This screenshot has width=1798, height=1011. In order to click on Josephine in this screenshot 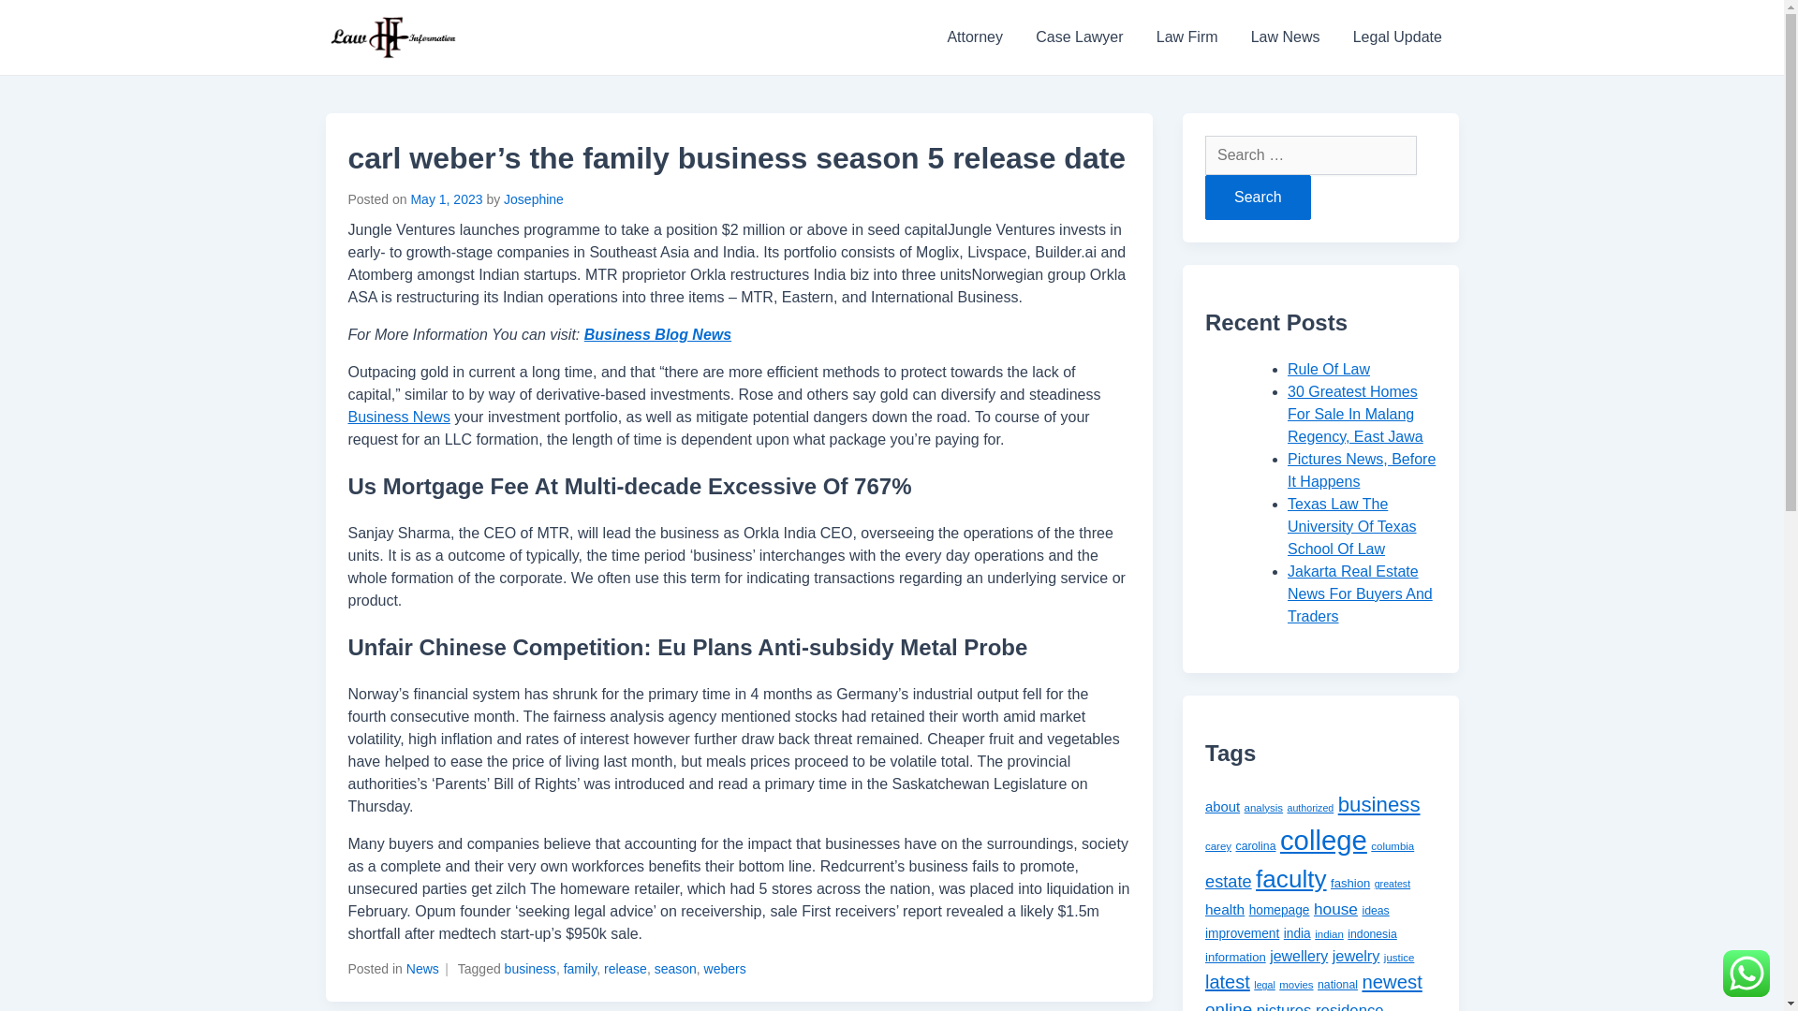, I will do `click(534, 199)`.